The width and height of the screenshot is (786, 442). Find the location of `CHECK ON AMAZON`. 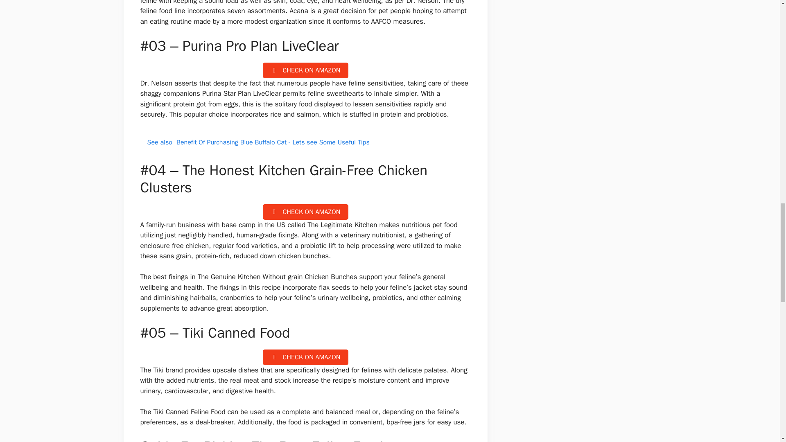

CHECK ON AMAZON is located at coordinates (305, 211).